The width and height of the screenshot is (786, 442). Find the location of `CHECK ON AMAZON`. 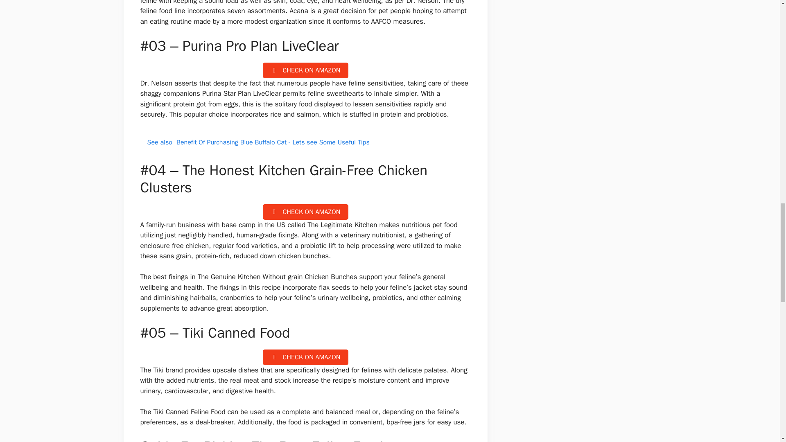

CHECK ON AMAZON is located at coordinates (305, 211).